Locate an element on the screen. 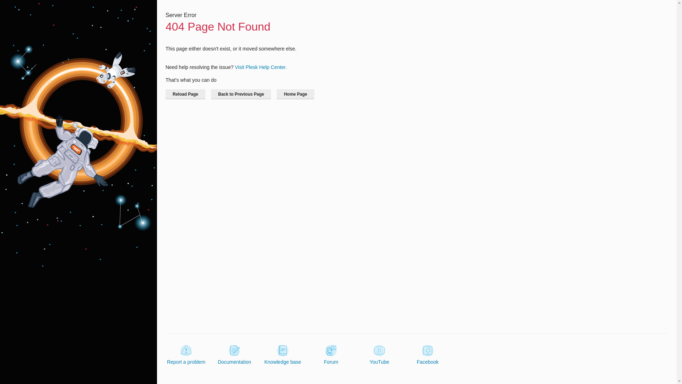 The height and width of the screenshot is (384, 682). Back to Previous Page is located at coordinates (241, 94).